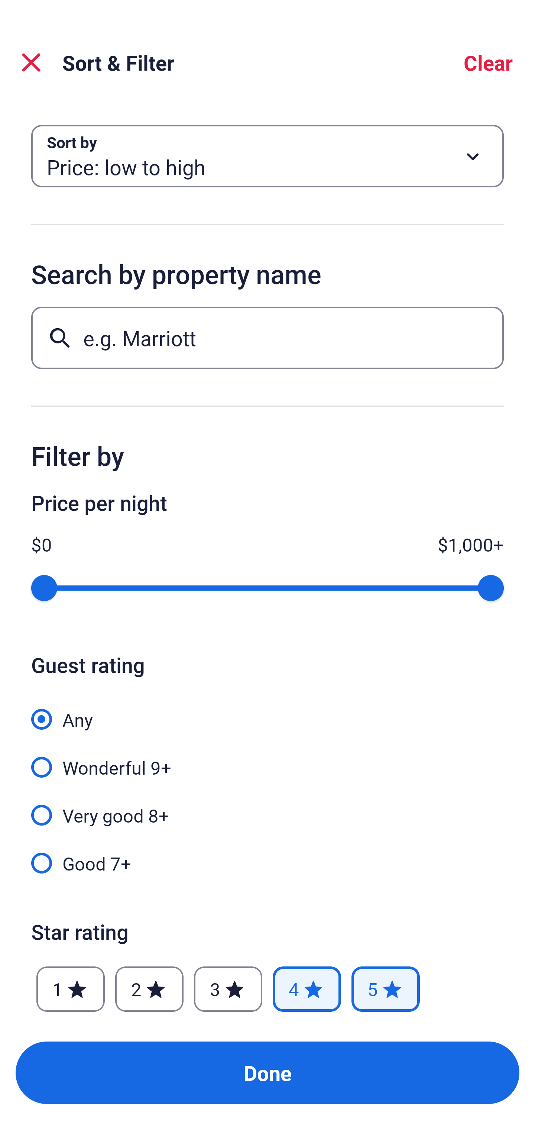 This screenshot has width=535, height=1130. I want to click on Good 7+, so click(267, 862).